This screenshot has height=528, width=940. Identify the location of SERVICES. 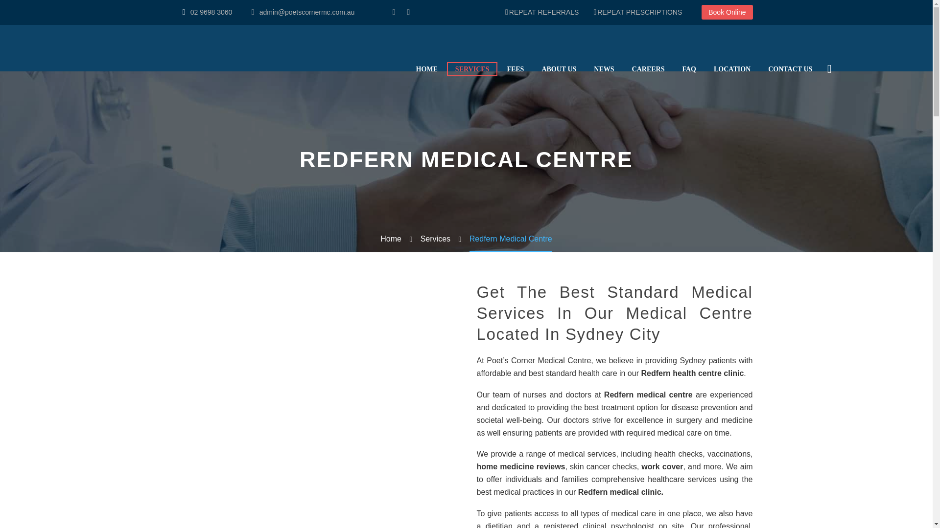
(472, 68).